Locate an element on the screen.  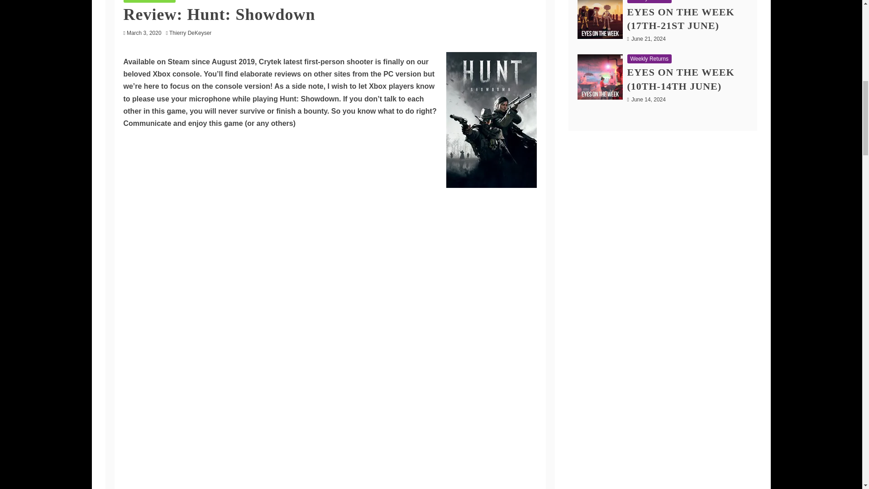
Xbox Reviews is located at coordinates (149, 1).